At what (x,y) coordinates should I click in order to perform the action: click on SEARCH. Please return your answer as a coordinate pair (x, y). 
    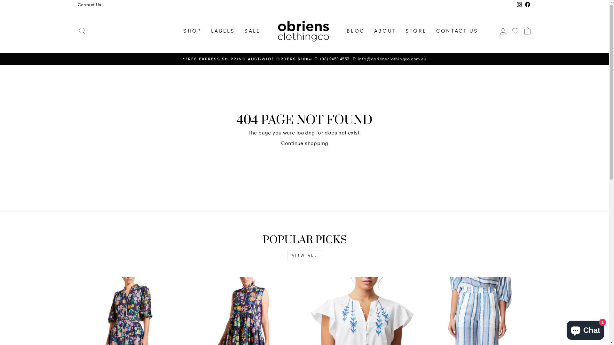
    Looking at the image, I should click on (82, 31).